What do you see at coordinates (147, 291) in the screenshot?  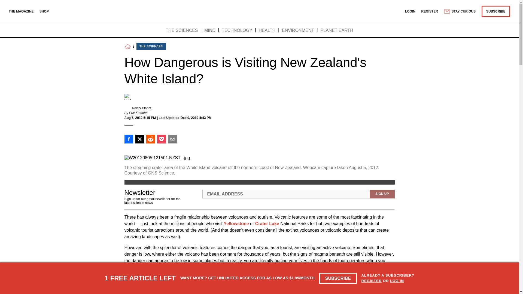 I see `Ruapehu in the south` at bounding box center [147, 291].